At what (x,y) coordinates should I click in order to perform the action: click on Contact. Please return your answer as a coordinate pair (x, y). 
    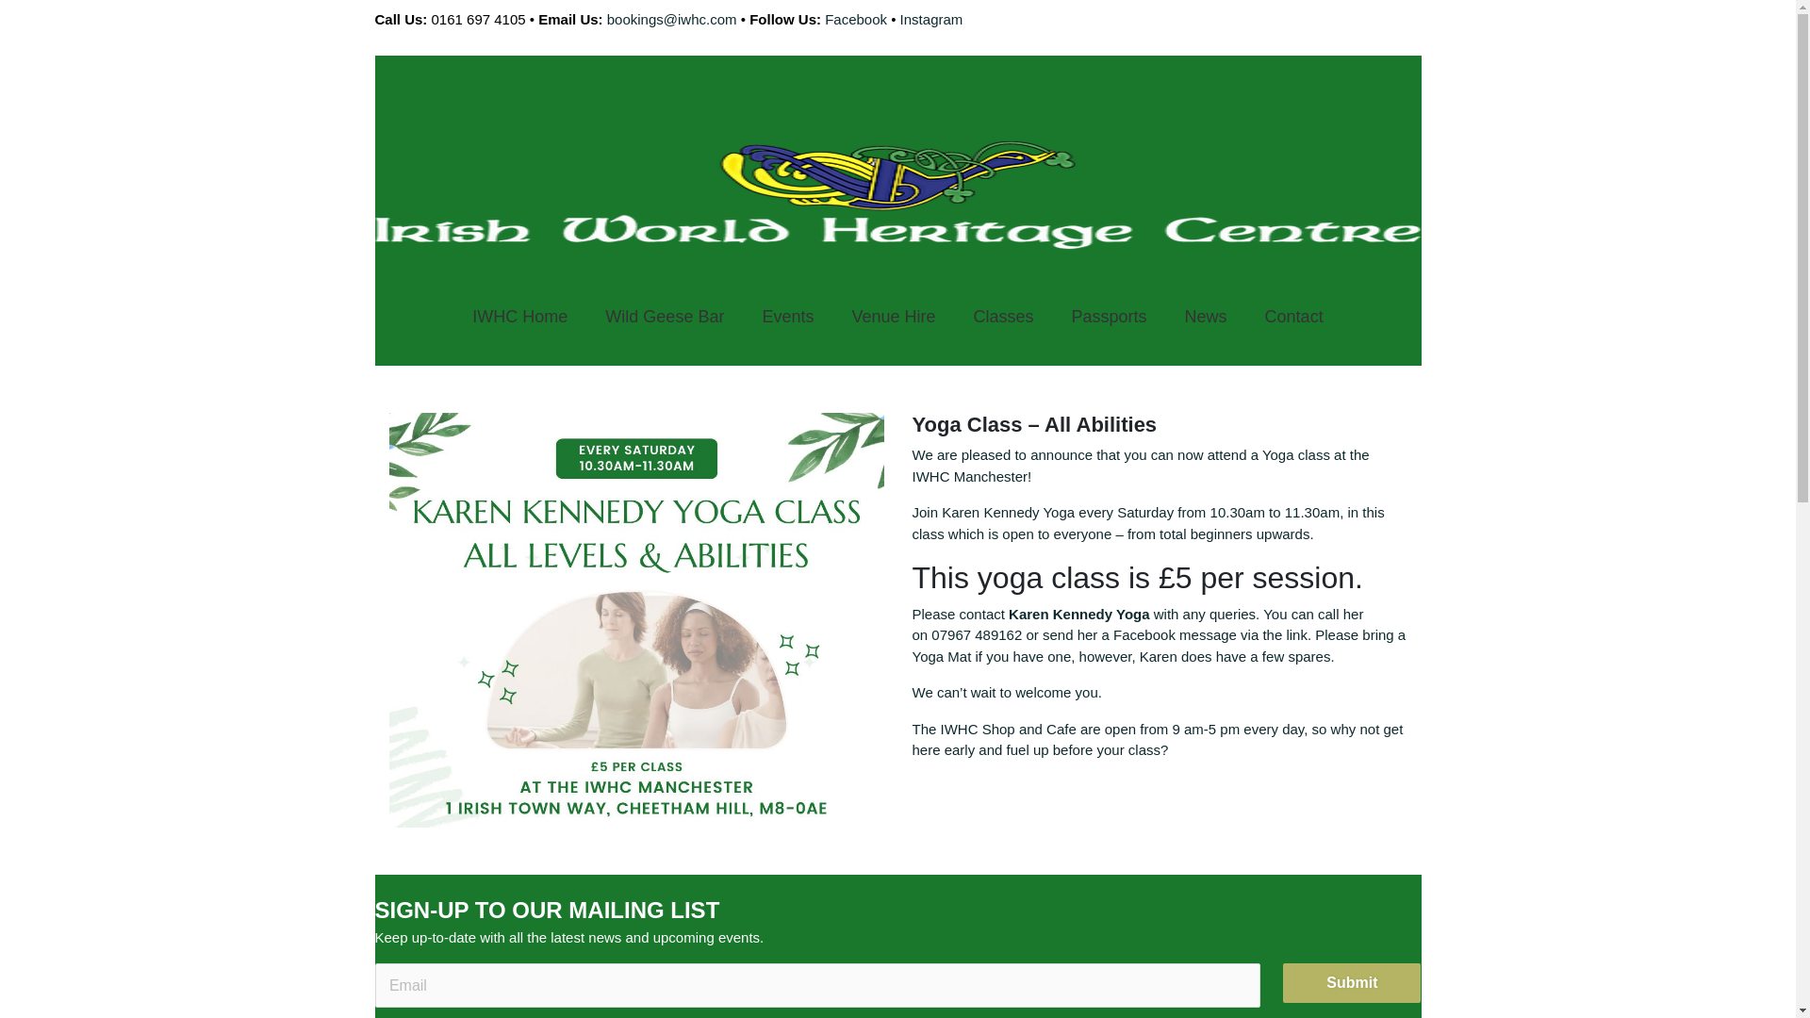
    Looking at the image, I should click on (1294, 317).